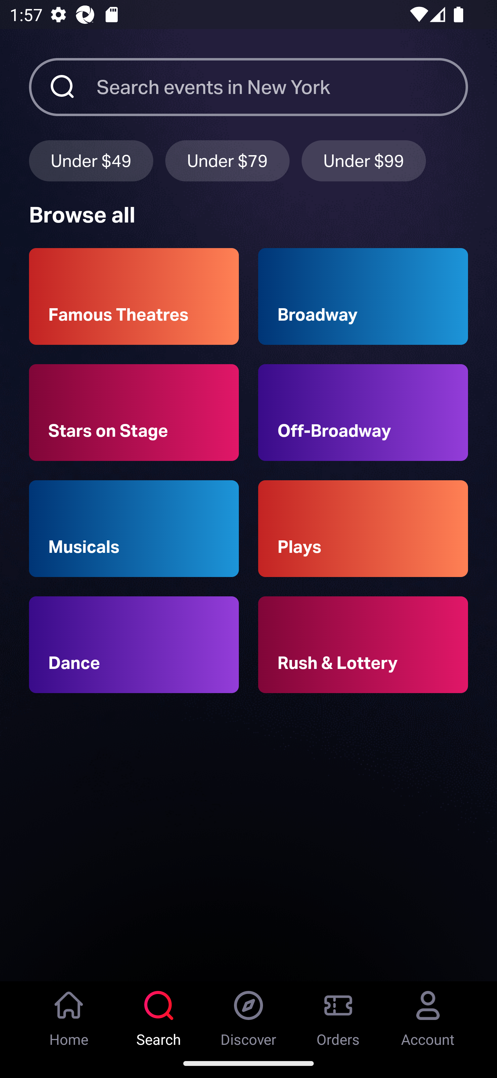 The height and width of the screenshot is (1078, 497). What do you see at coordinates (69, 1015) in the screenshot?
I see `Home` at bounding box center [69, 1015].